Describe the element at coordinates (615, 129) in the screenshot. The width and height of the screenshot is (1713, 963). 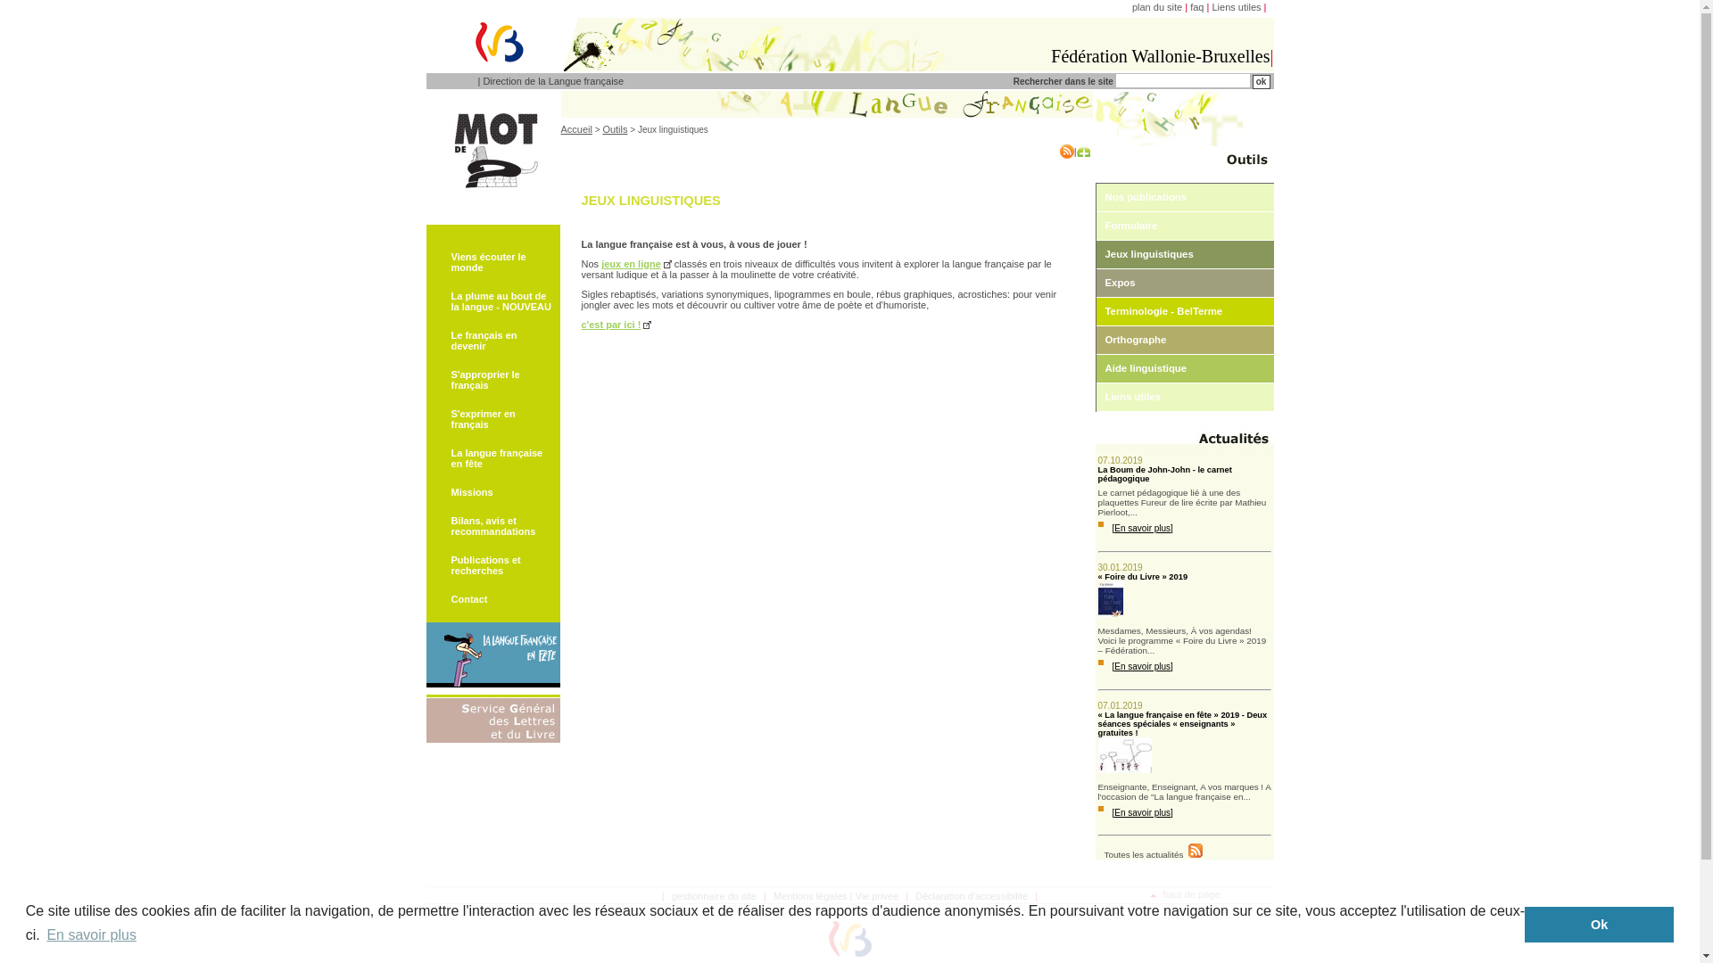
I see `Outils` at that location.